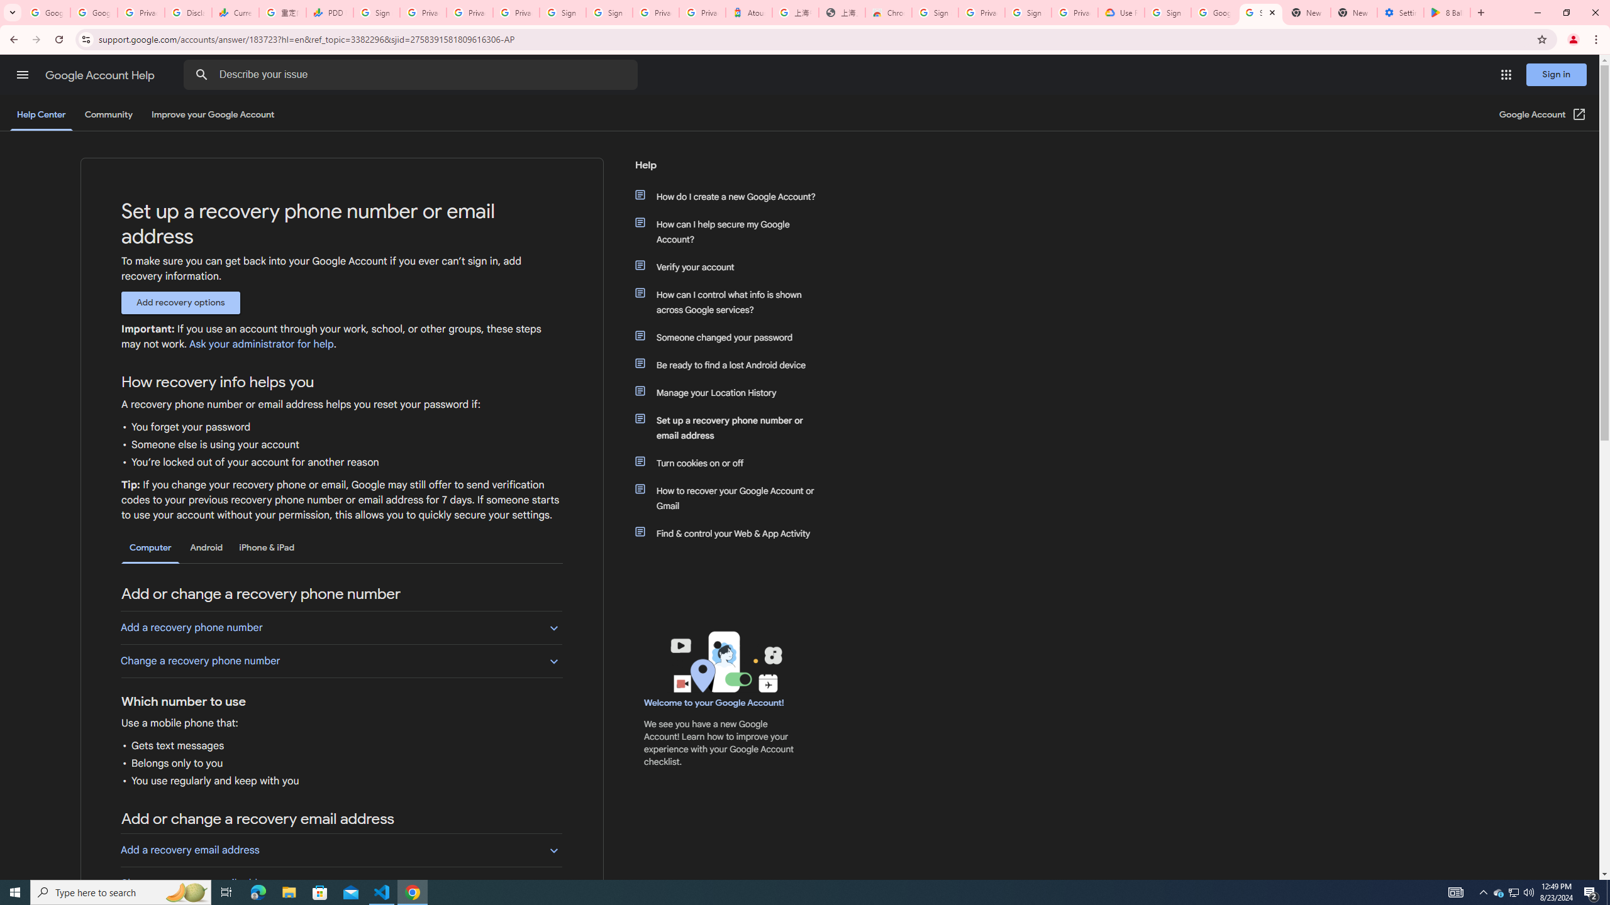 The height and width of the screenshot is (905, 1610). I want to click on Add recovery options, so click(180, 302).